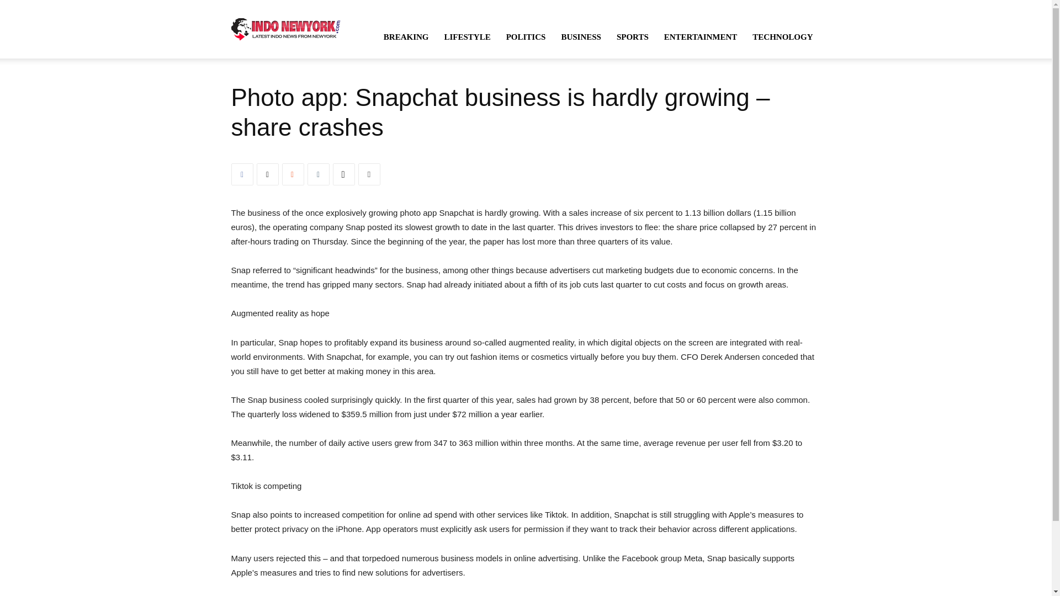 The width and height of the screenshot is (1060, 596). What do you see at coordinates (267, 174) in the screenshot?
I see `Twitter` at bounding box center [267, 174].